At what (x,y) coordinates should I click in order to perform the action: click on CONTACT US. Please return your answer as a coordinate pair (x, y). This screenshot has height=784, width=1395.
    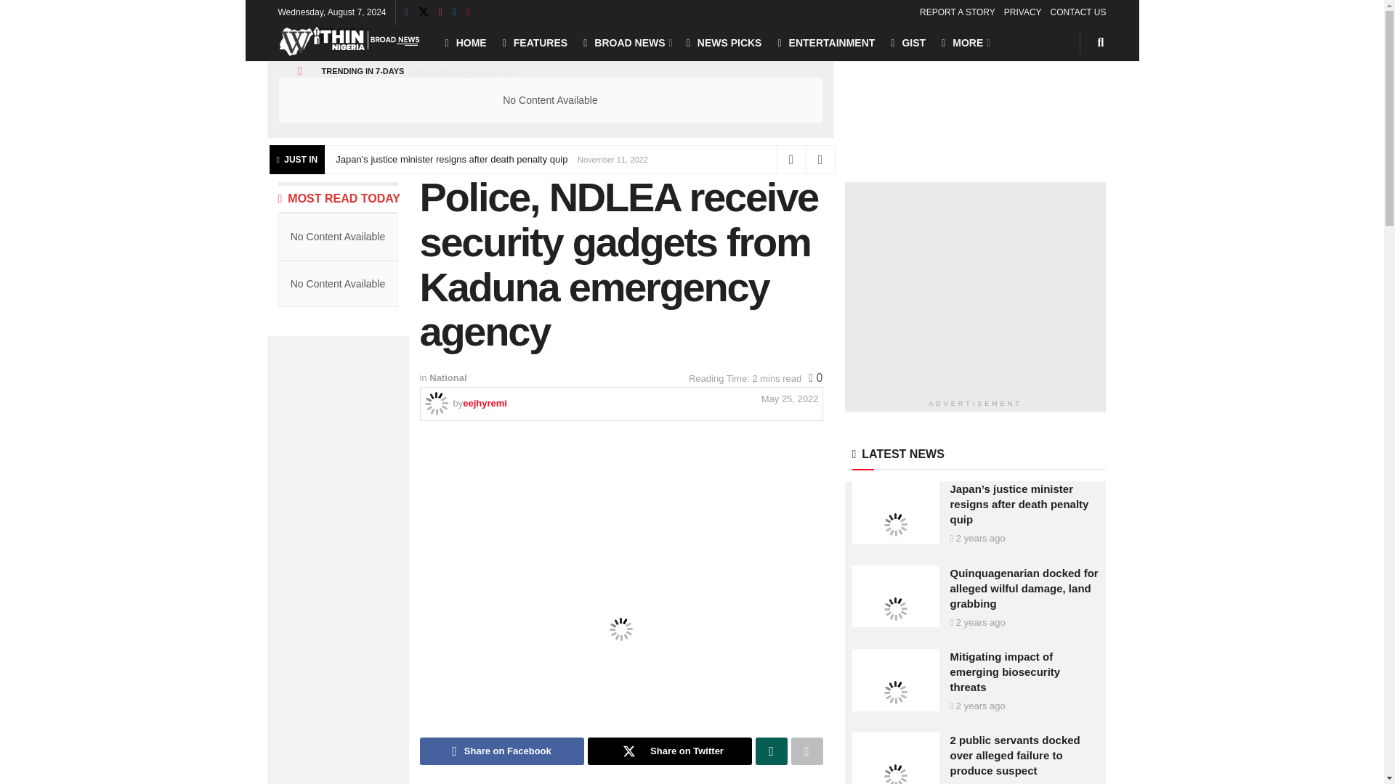
    Looking at the image, I should click on (1078, 12).